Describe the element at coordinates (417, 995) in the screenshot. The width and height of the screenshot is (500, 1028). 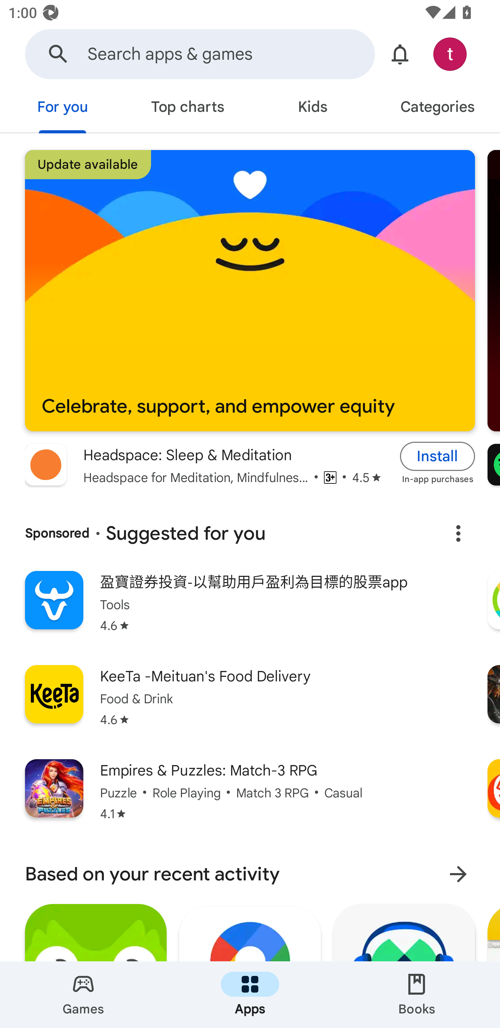
I see `Books` at that location.